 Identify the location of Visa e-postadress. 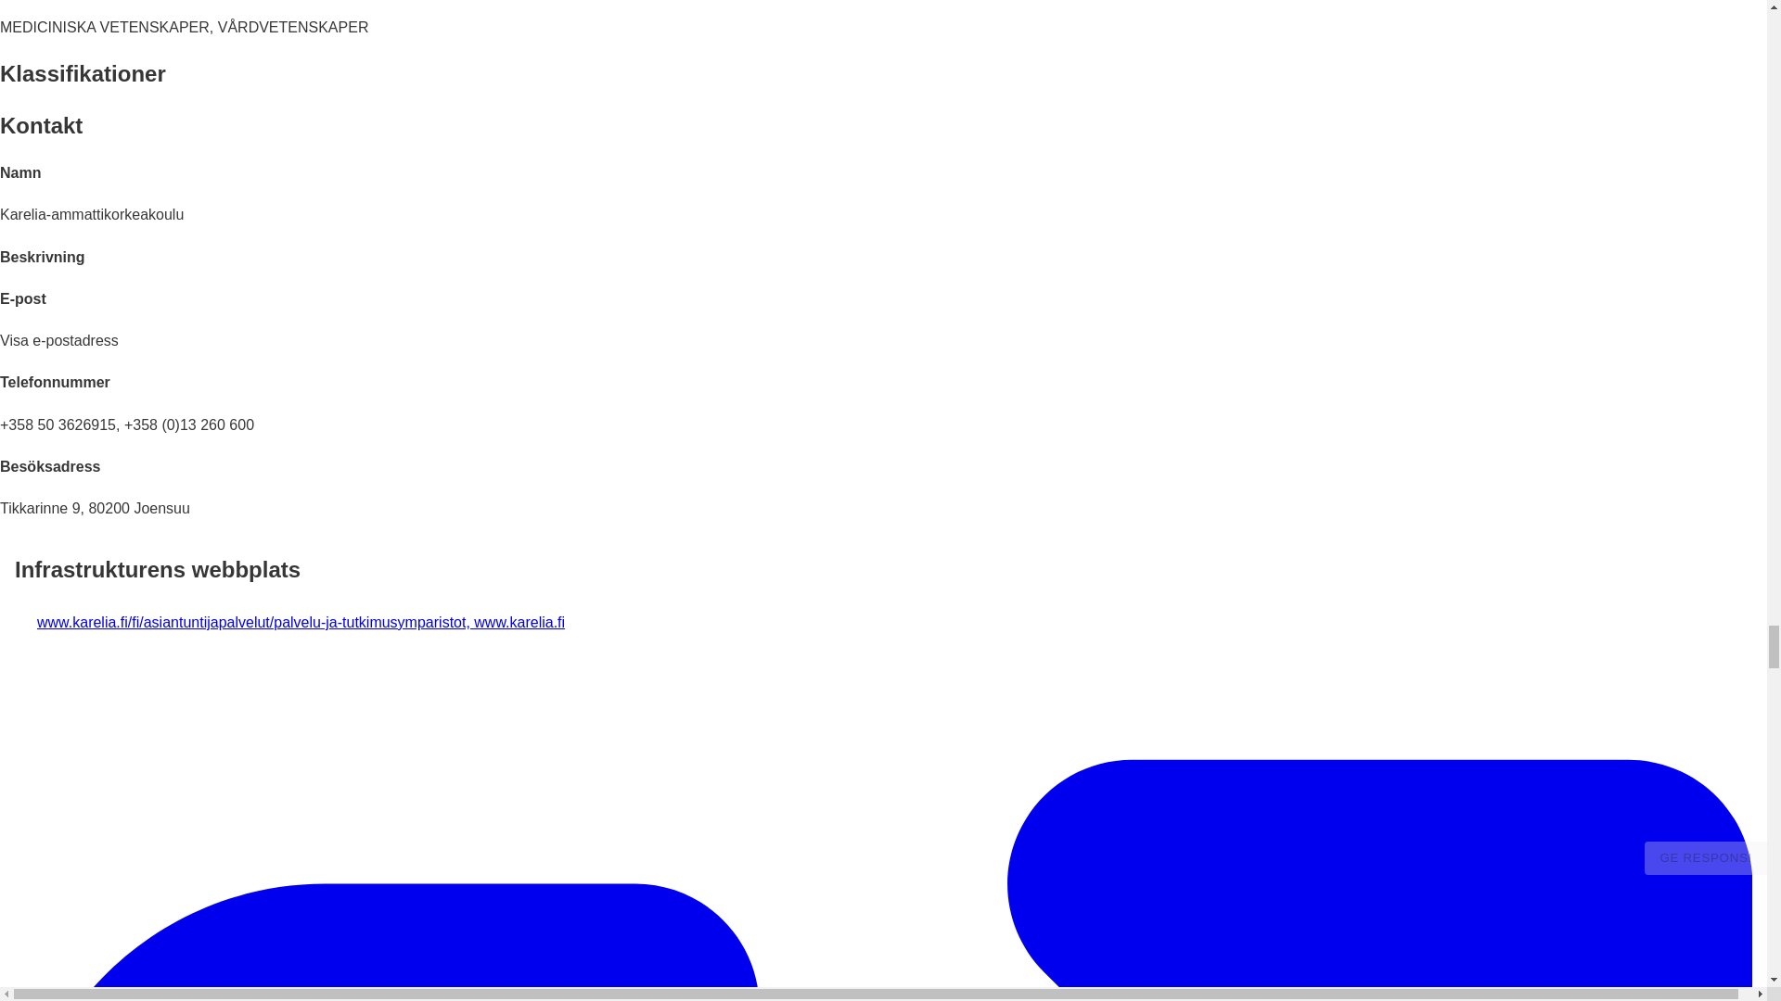
(59, 339).